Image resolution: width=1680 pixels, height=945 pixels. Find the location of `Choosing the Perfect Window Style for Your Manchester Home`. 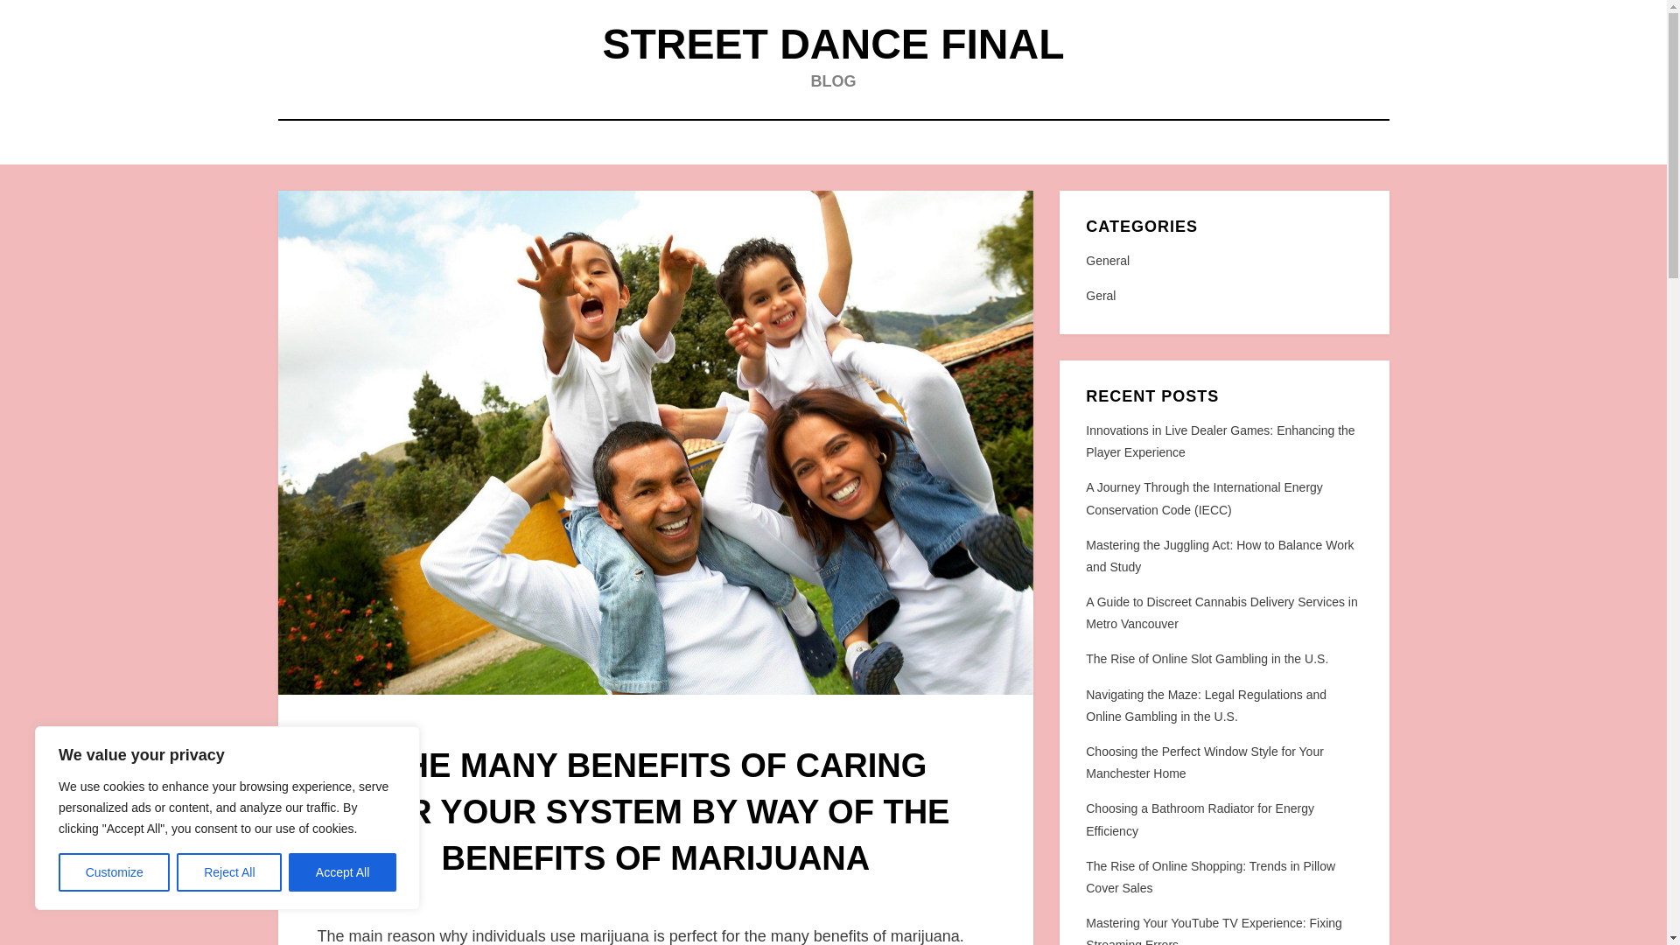

Choosing the Perfect Window Style for Your Manchester Home is located at coordinates (1204, 763).